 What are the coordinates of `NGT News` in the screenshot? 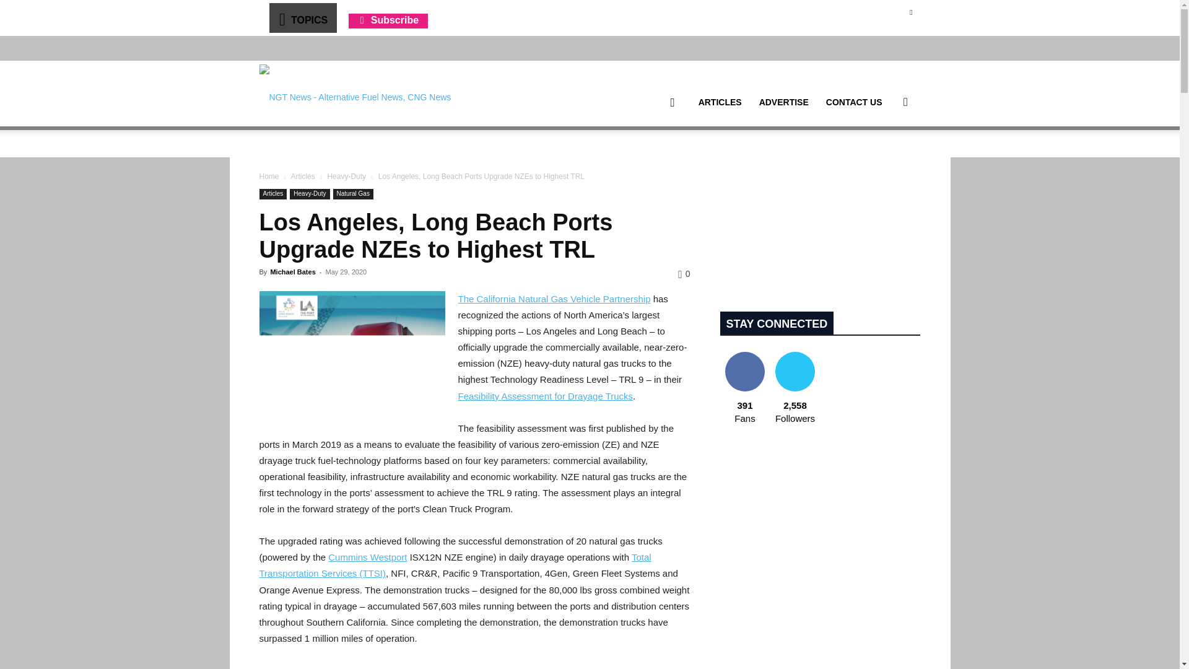 It's located at (354, 93).